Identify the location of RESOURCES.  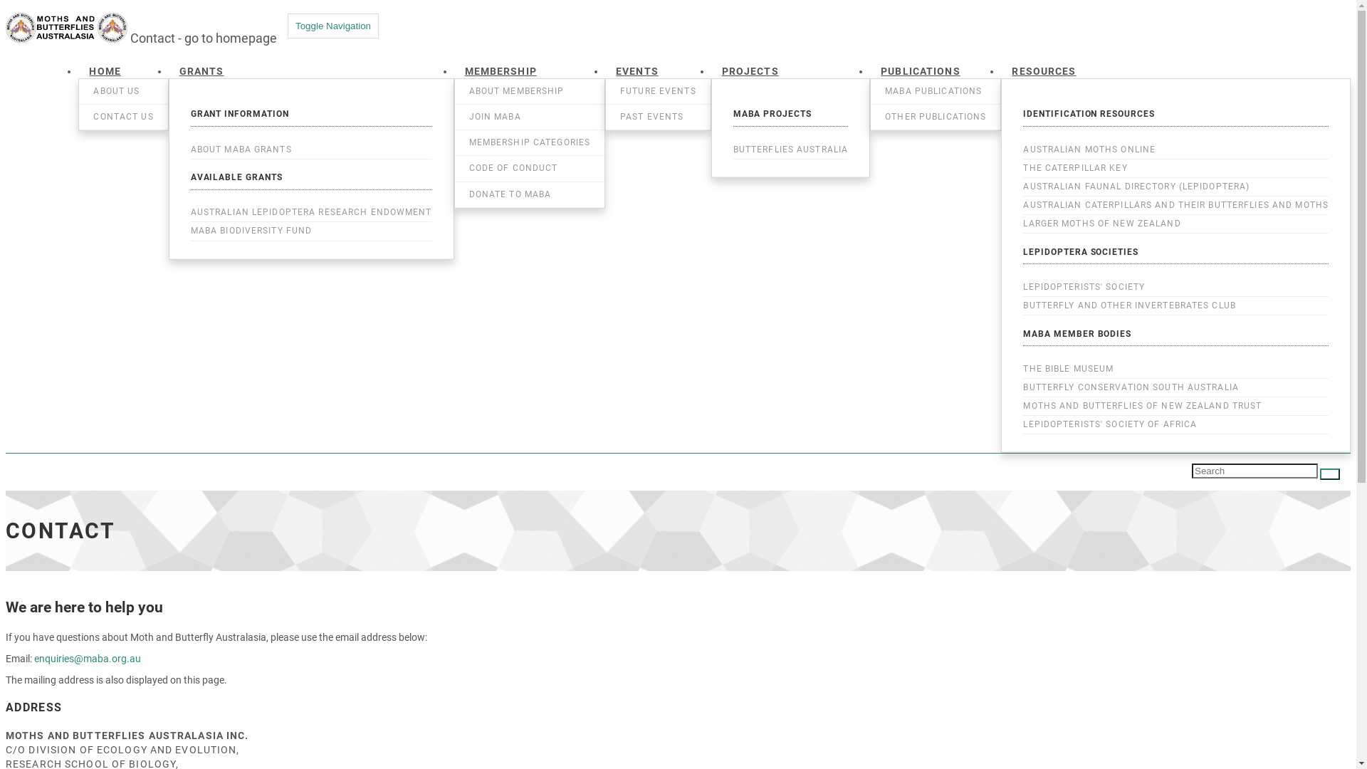
(1044, 70).